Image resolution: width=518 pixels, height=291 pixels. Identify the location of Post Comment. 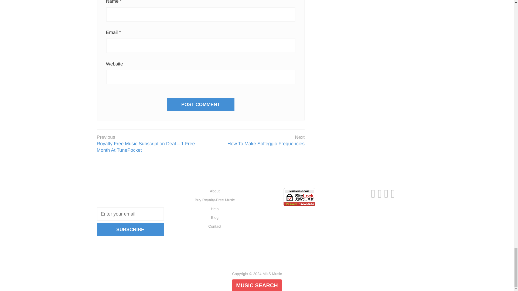
(201, 104).